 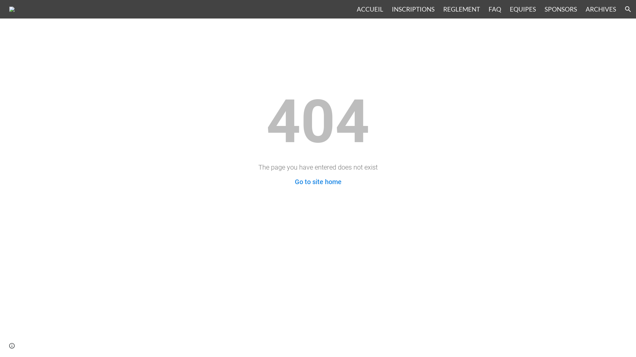 I want to click on ARCHIVES, so click(x=601, y=9).